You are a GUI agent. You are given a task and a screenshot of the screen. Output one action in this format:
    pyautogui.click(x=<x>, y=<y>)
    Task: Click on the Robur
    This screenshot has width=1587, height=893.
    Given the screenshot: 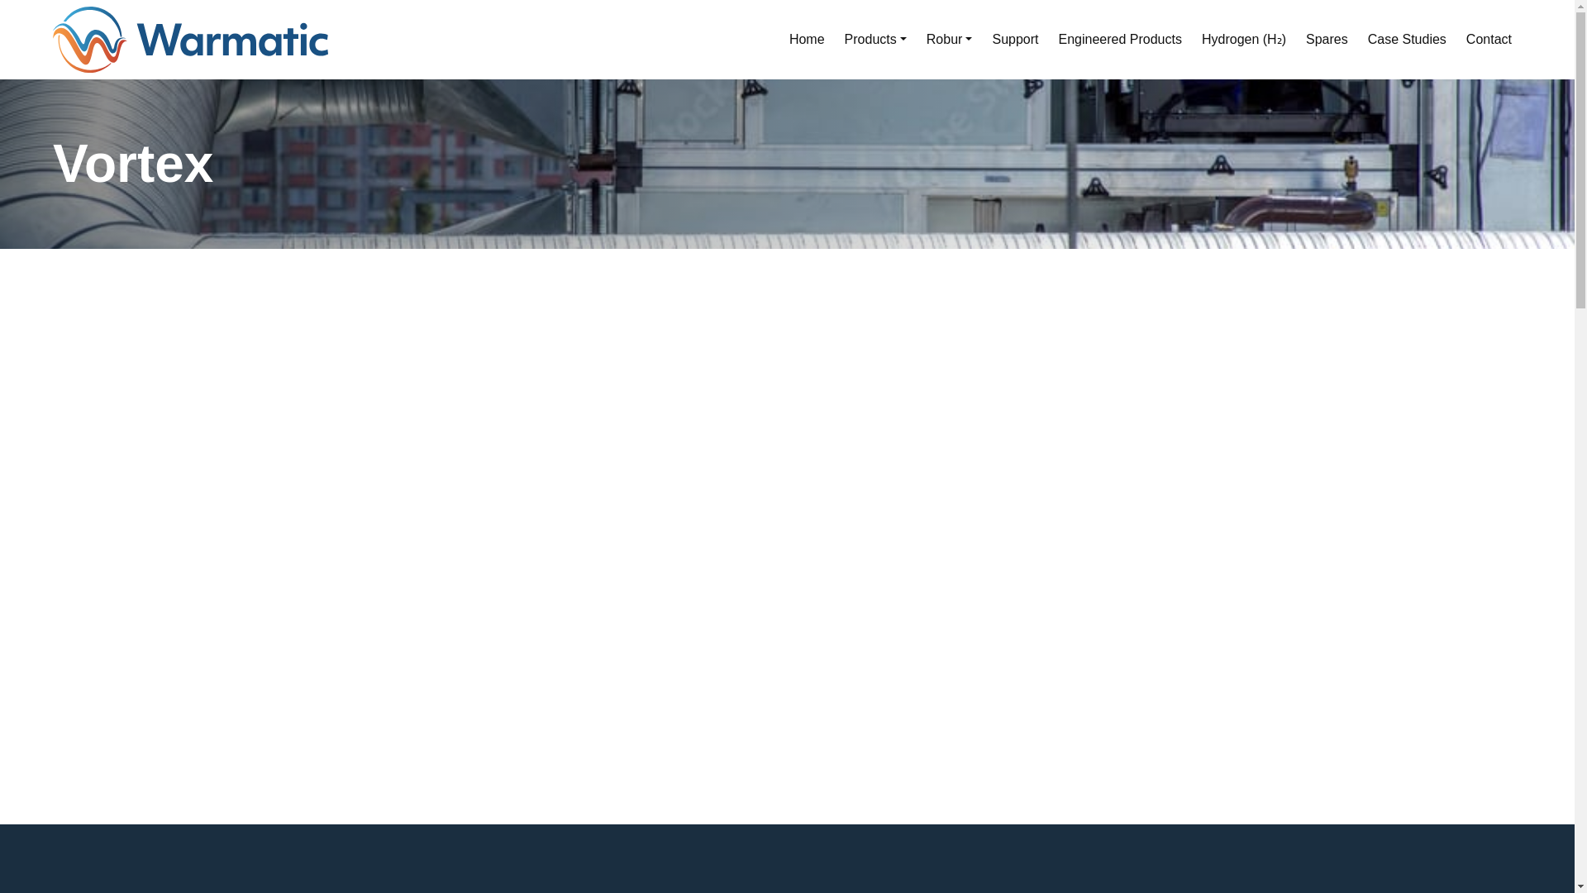 What is the action you would take?
    pyautogui.click(x=949, y=40)
    